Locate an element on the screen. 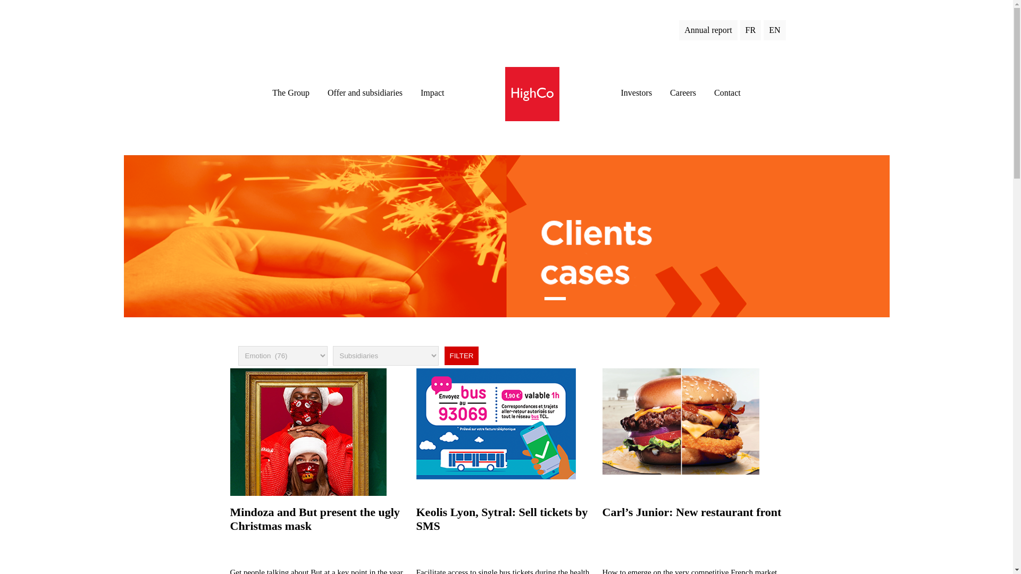  EN is located at coordinates (773, 30).